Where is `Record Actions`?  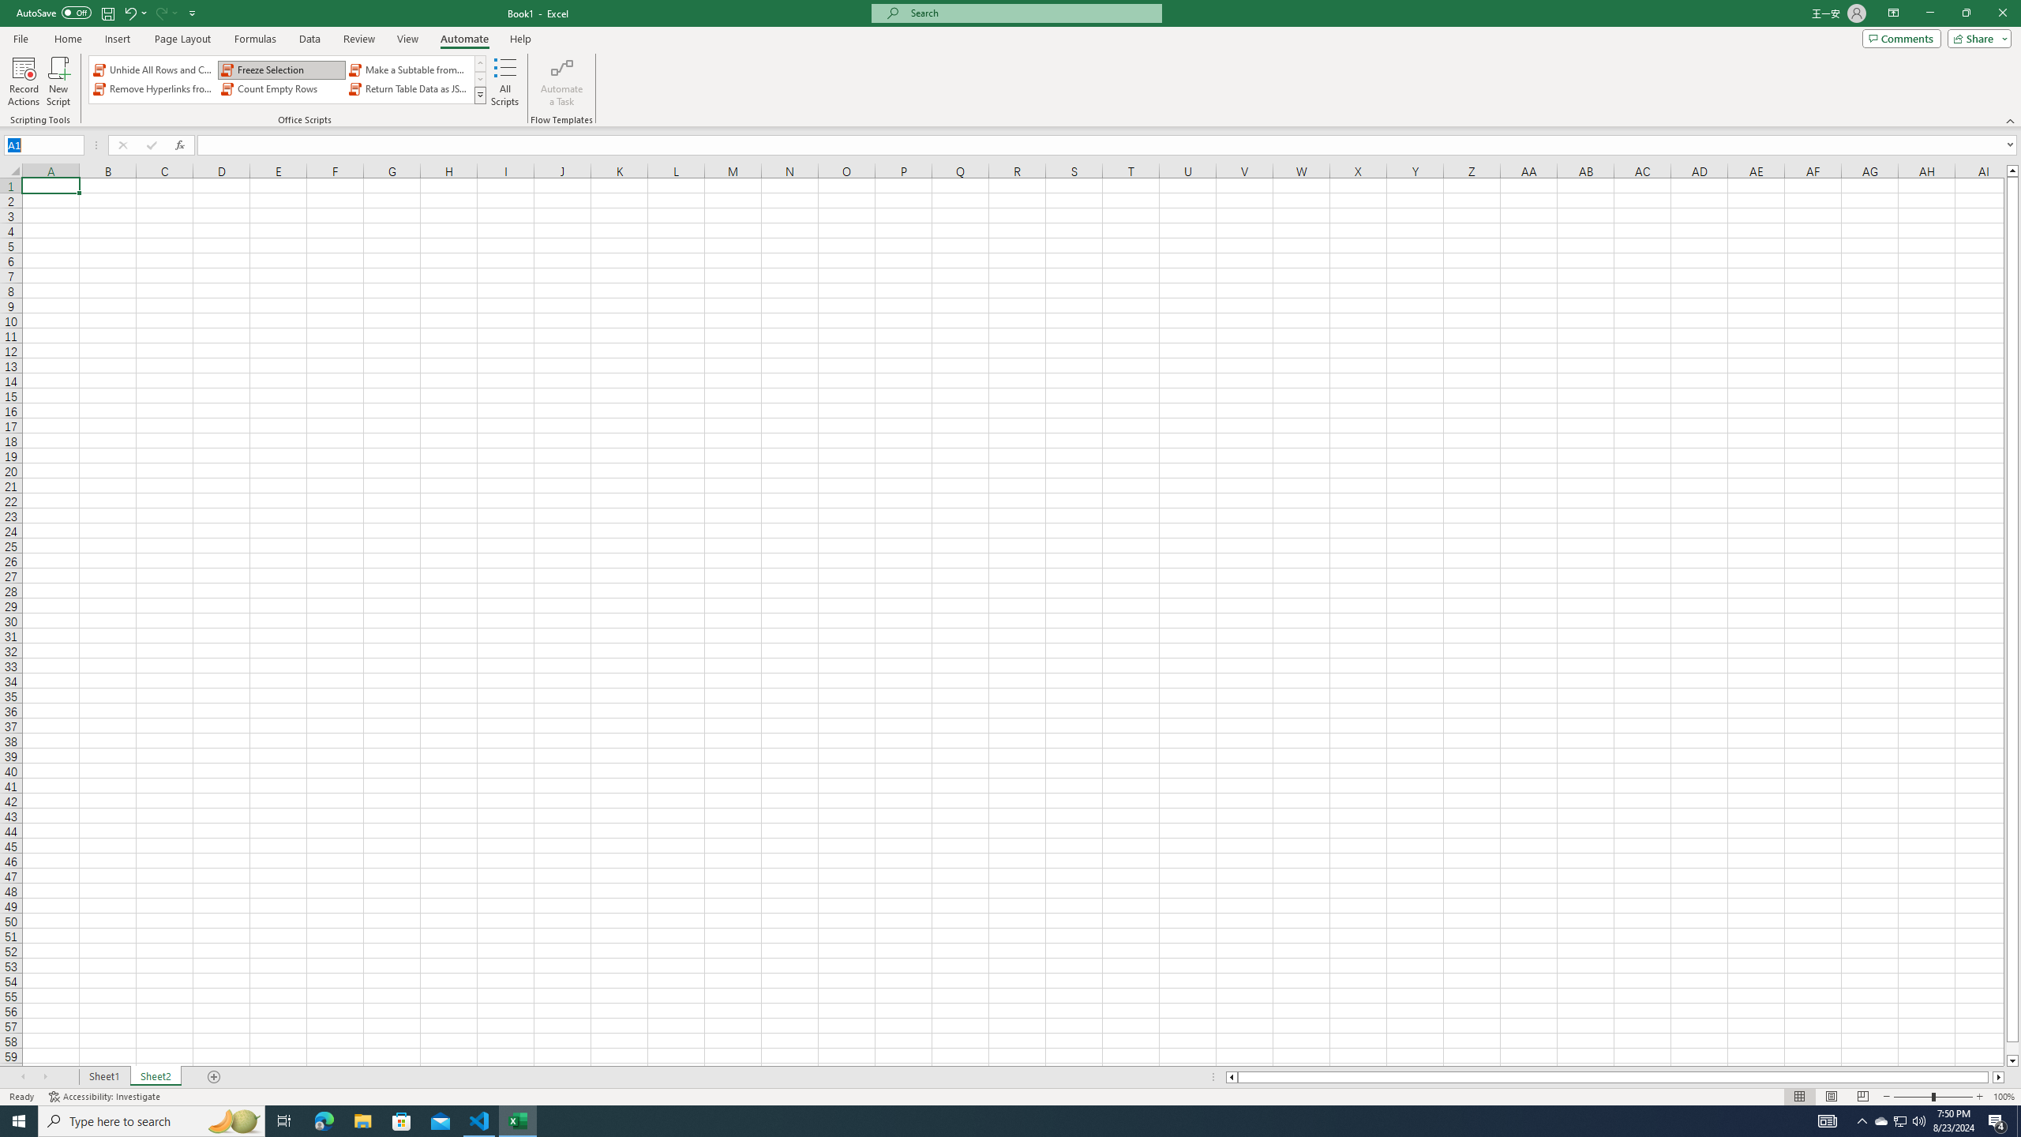
Record Actions is located at coordinates (24, 81).